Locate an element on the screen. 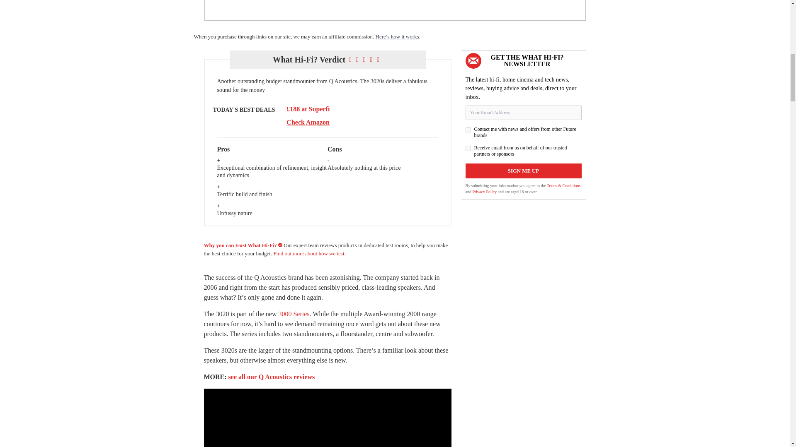 The height and width of the screenshot is (447, 796). Sign me up is located at coordinates (523, 171).